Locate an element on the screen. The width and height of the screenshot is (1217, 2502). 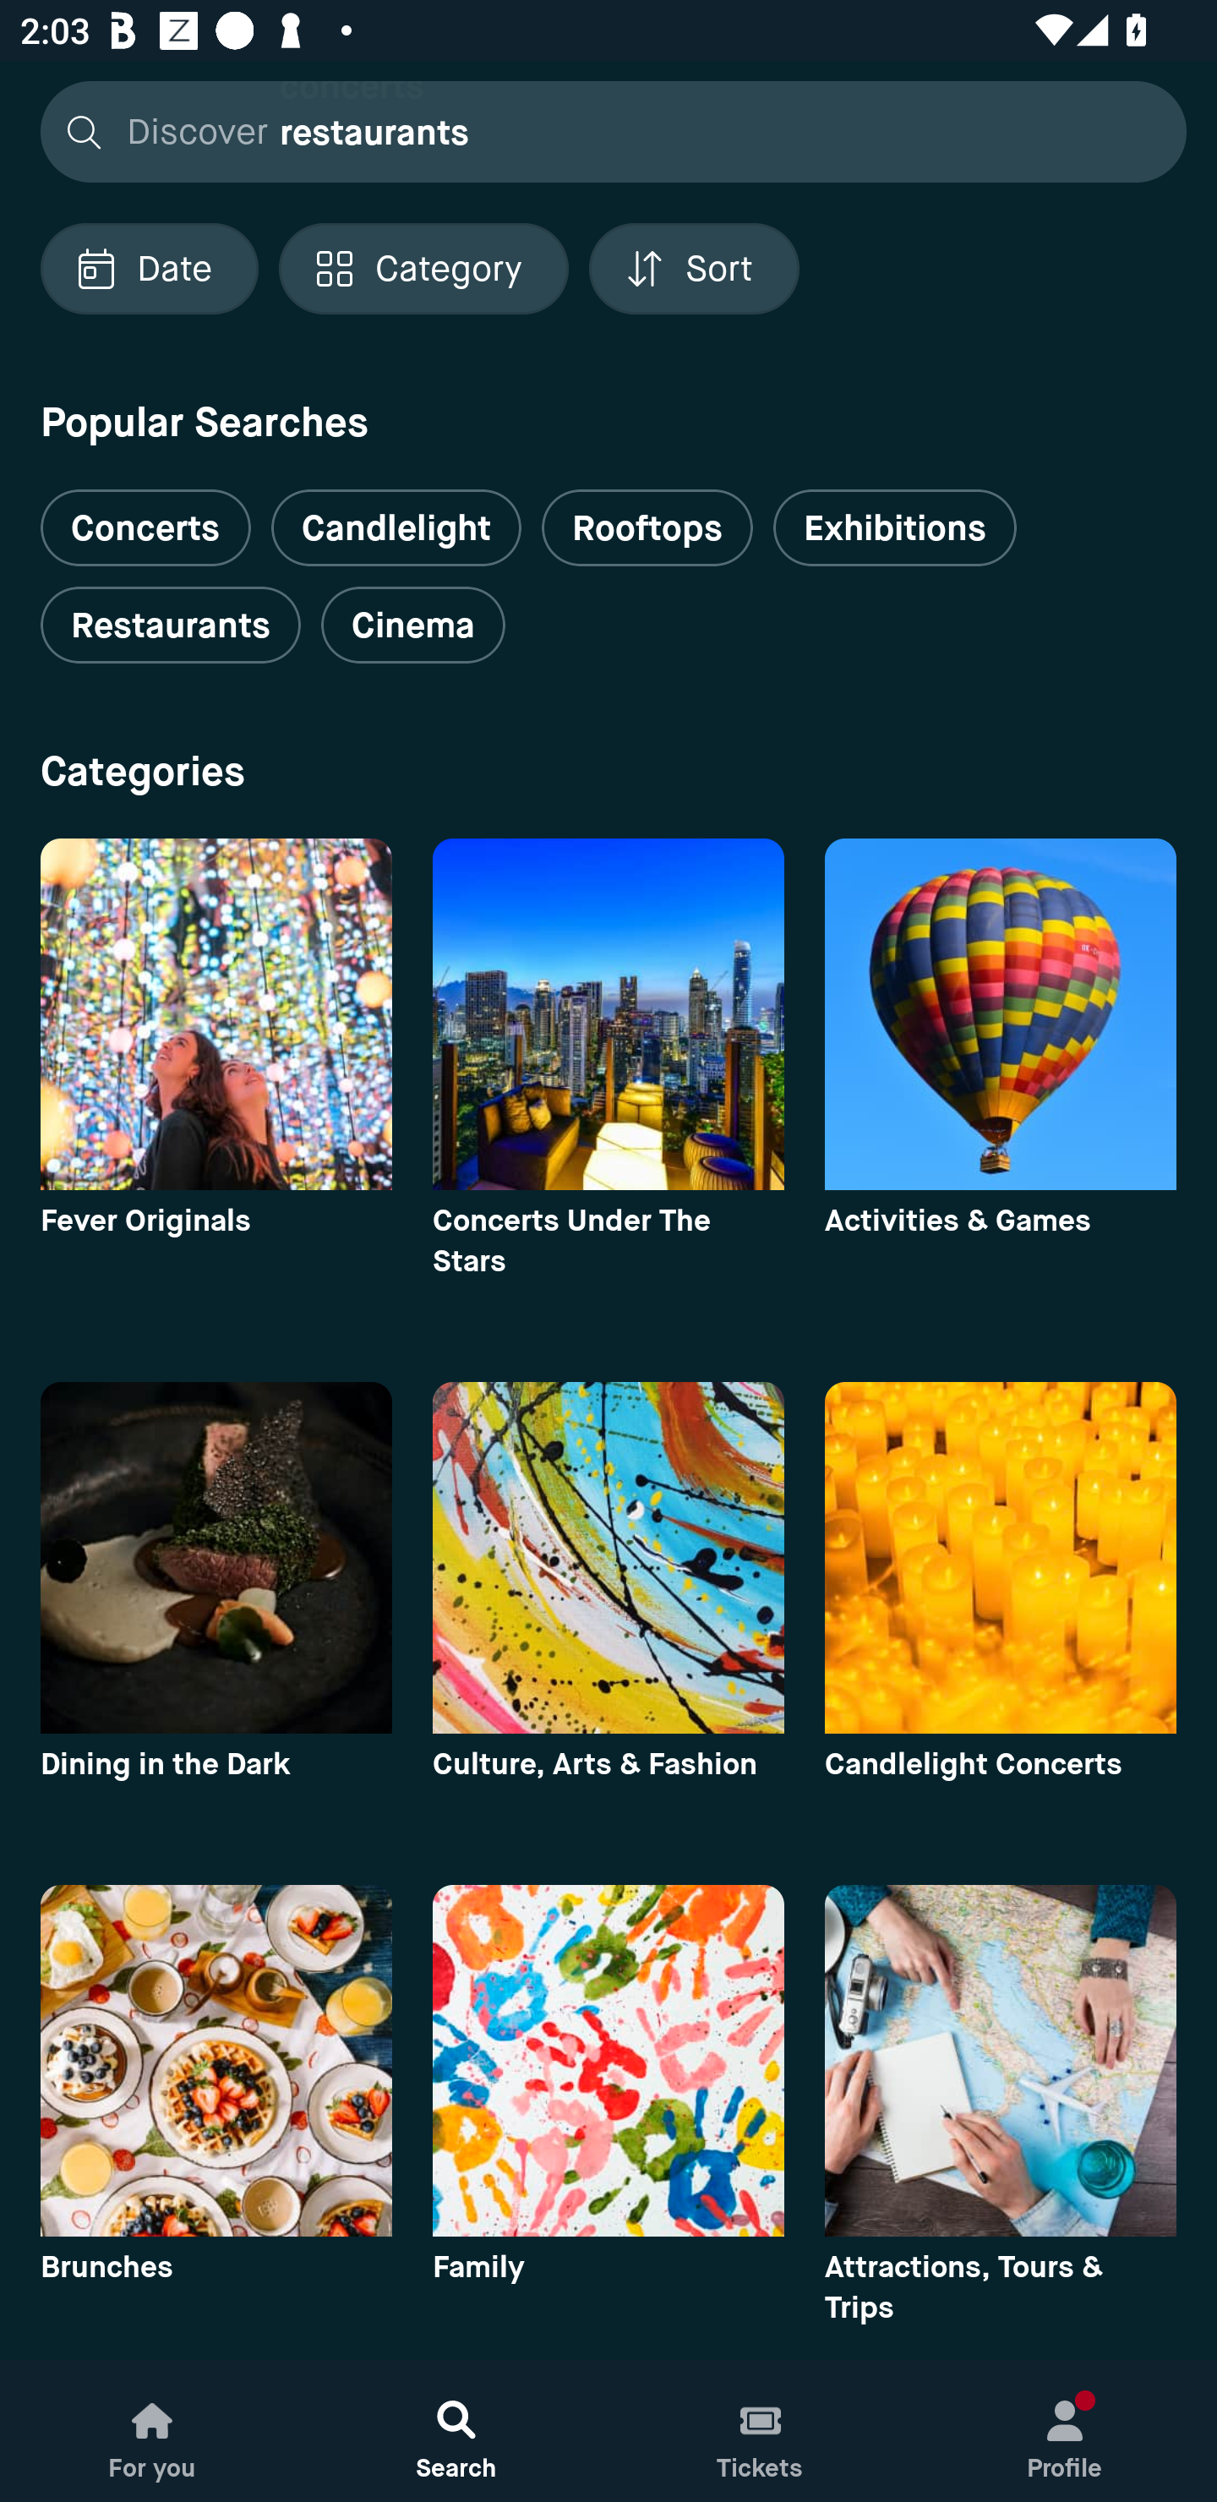
Exhibitions is located at coordinates (894, 527).